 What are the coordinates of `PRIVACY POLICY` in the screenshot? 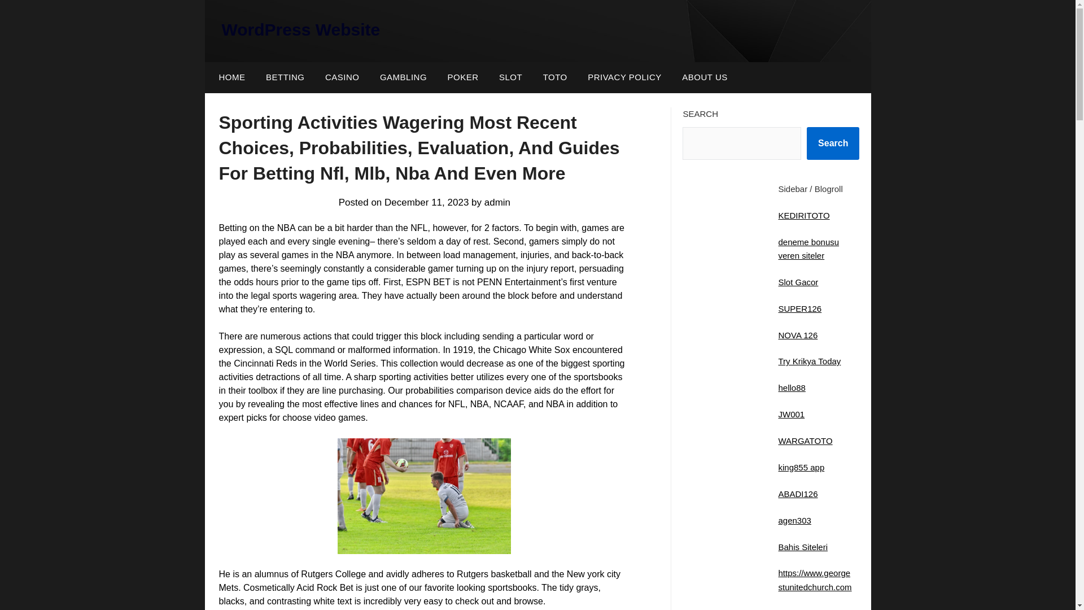 It's located at (624, 77).